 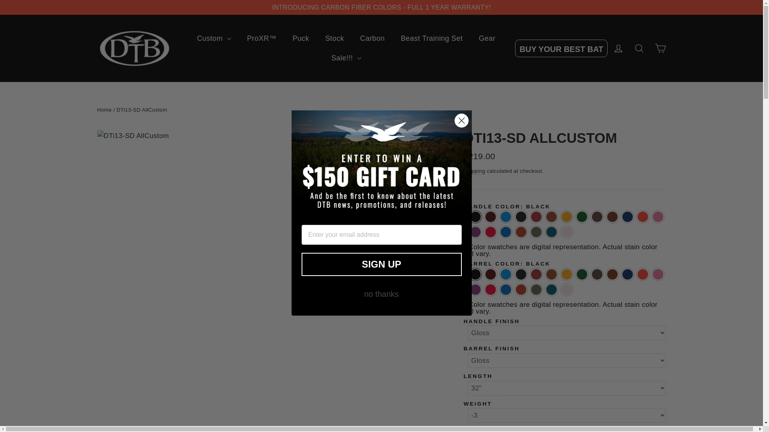 I want to click on Mahogany, so click(x=612, y=217).